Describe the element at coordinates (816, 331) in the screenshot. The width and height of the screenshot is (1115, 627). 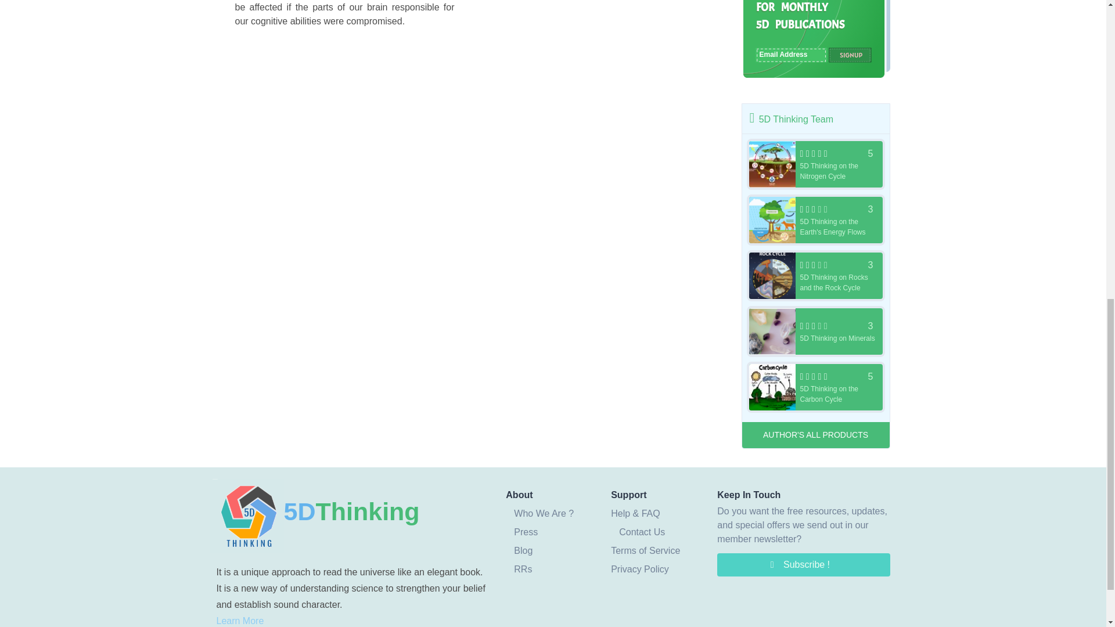
I see `5D Thinking Team` at that location.